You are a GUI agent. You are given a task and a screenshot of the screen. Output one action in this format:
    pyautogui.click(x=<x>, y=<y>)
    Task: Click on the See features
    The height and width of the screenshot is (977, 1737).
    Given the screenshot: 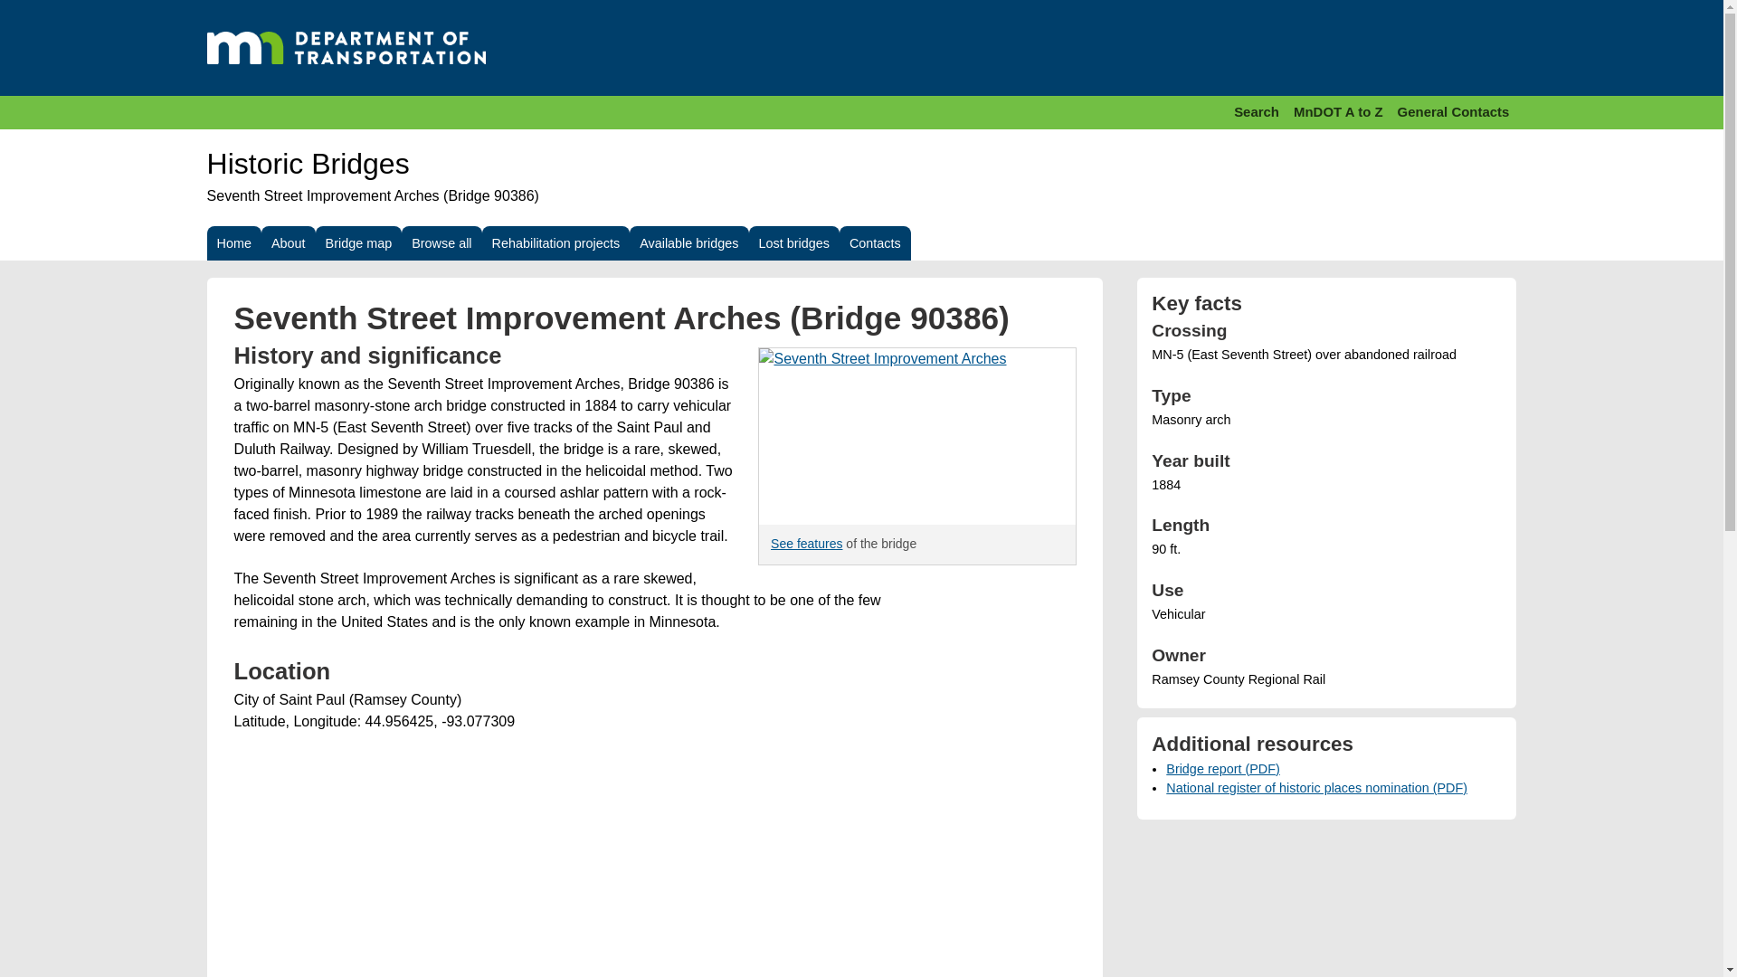 What is the action you would take?
    pyautogui.click(x=807, y=543)
    